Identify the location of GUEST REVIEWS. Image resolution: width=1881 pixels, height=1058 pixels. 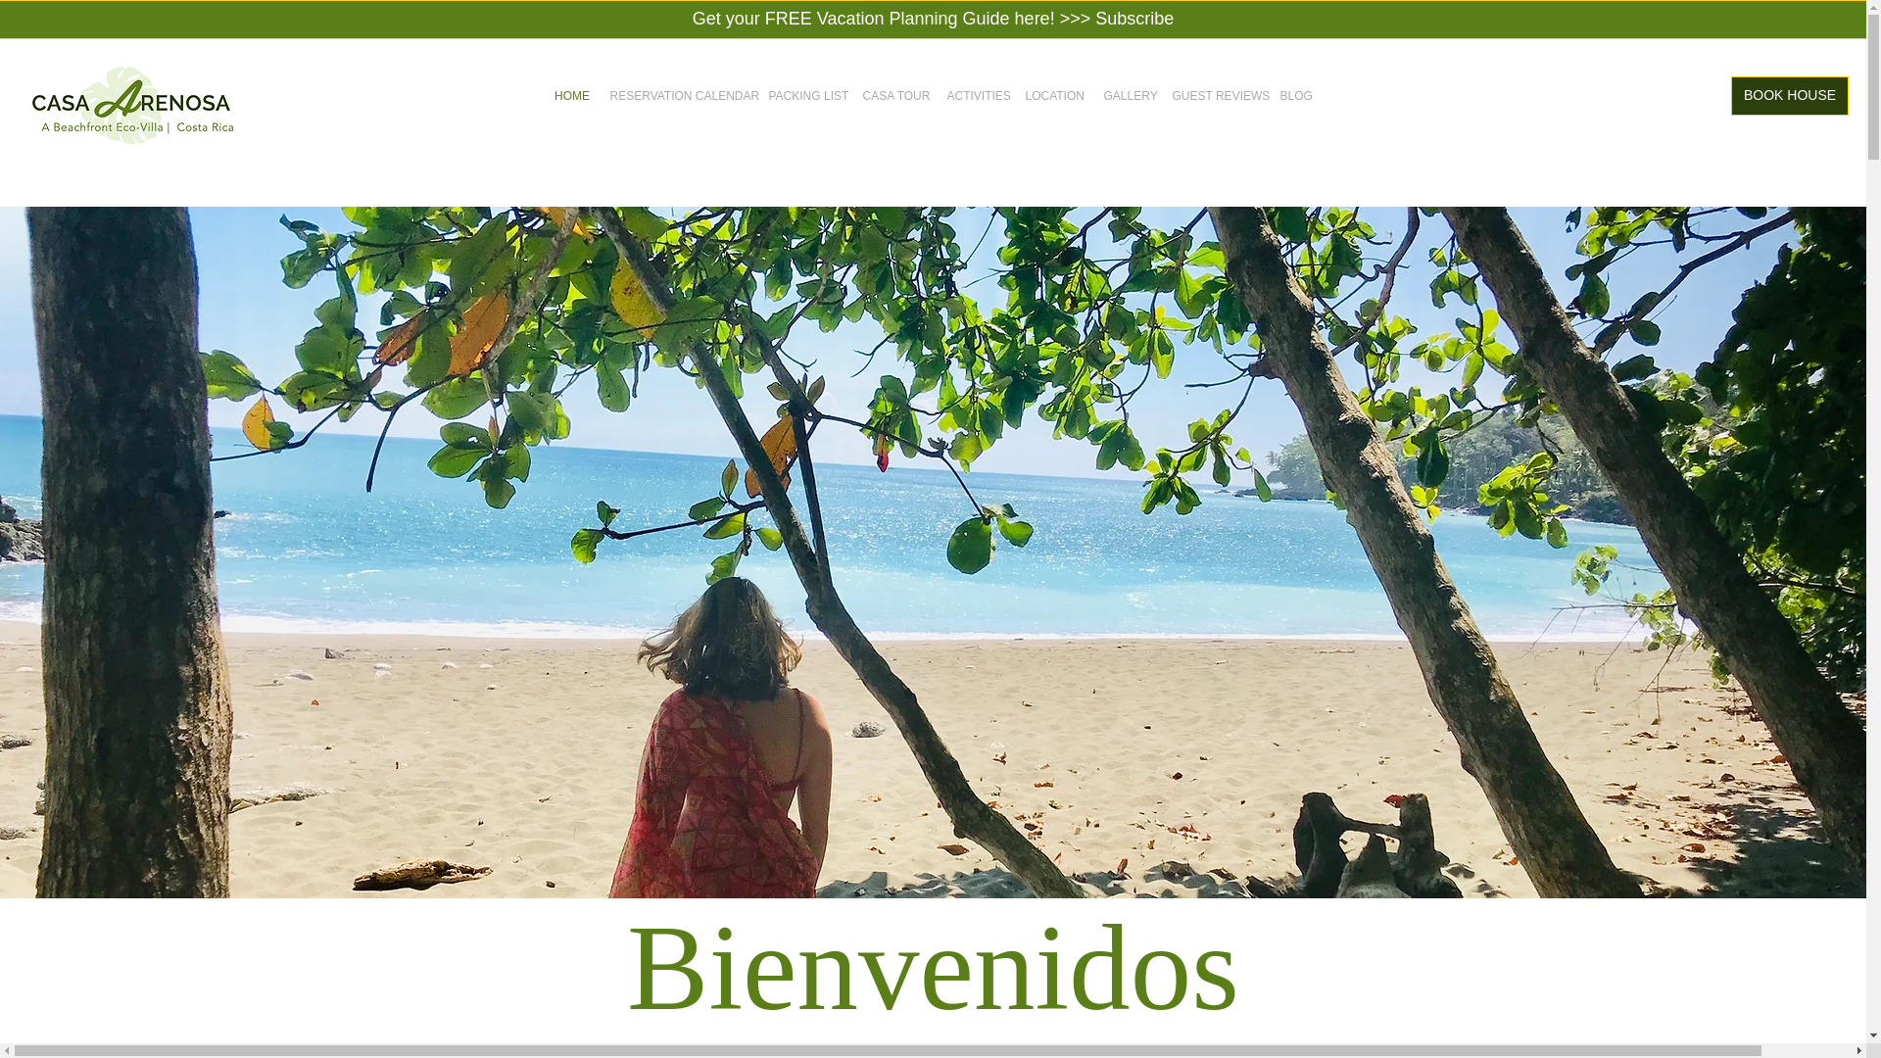
(1216, 96).